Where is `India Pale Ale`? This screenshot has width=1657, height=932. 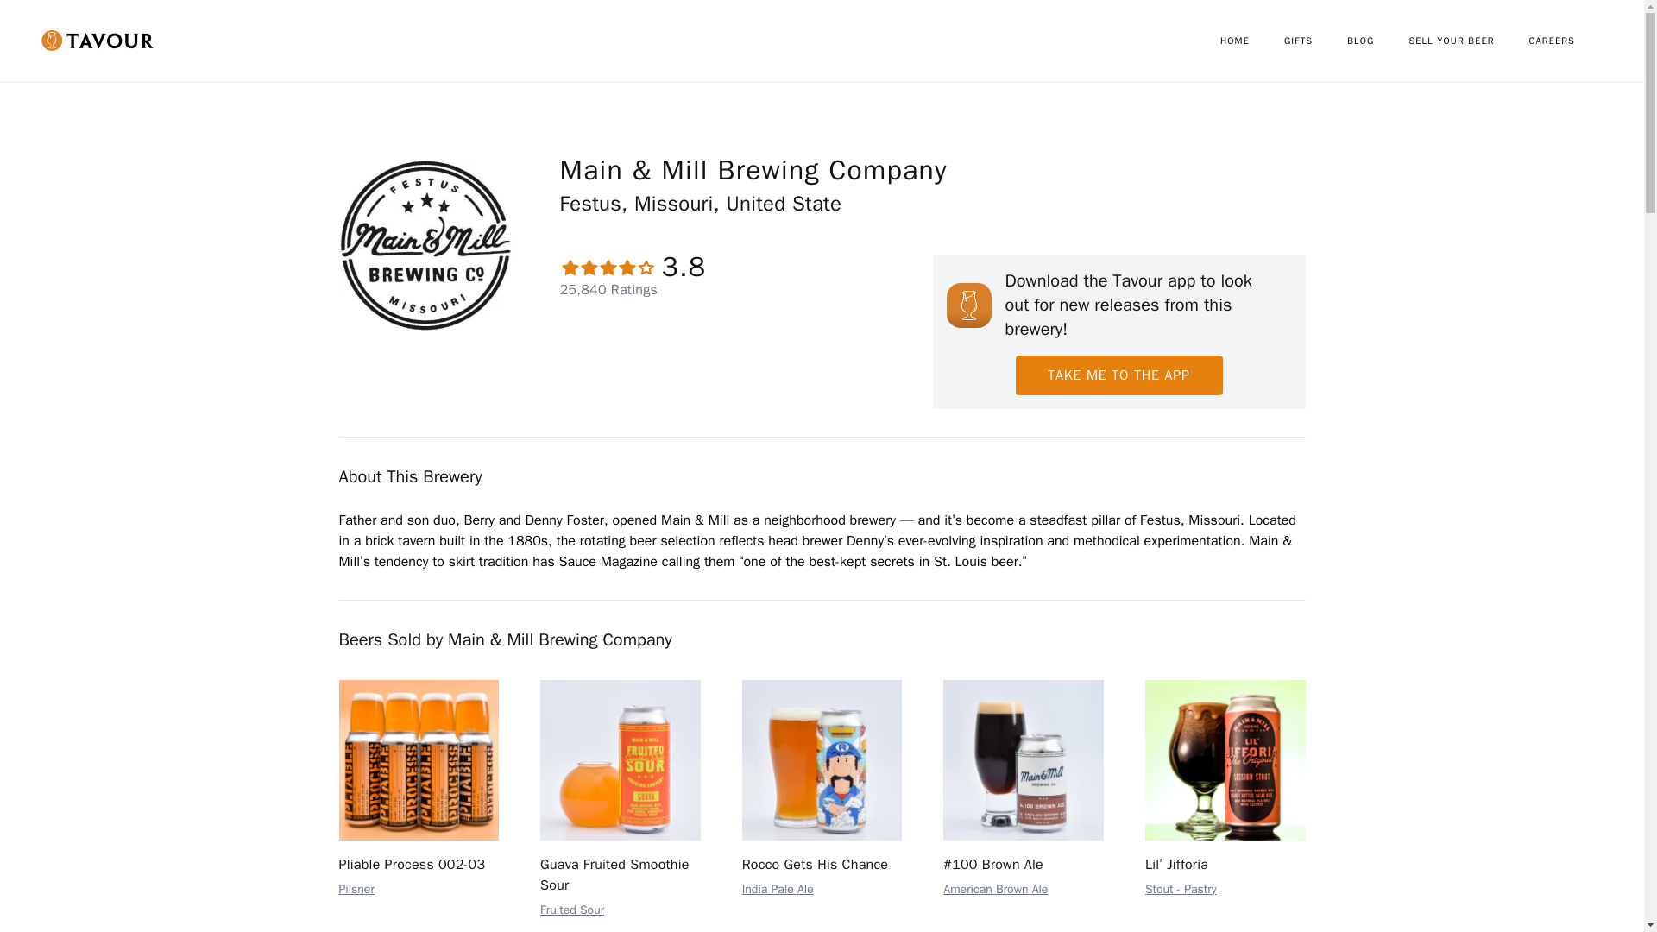 India Pale Ale is located at coordinates (778, 889).